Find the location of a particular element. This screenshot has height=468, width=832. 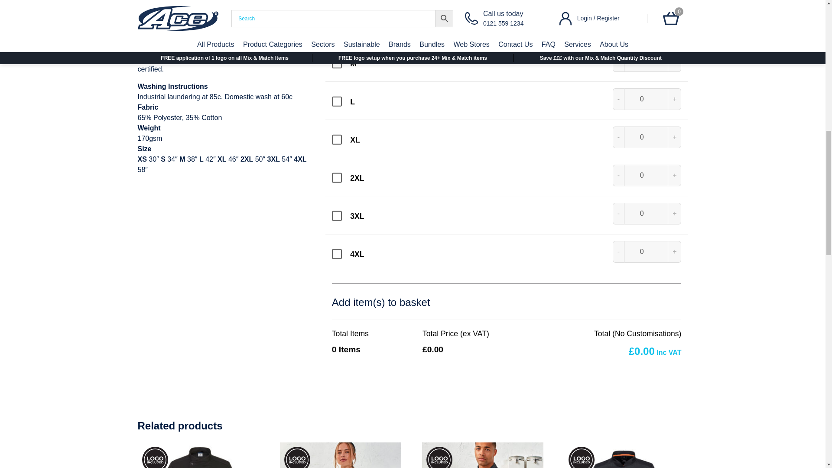

0 is located at coordinates (646, 61).